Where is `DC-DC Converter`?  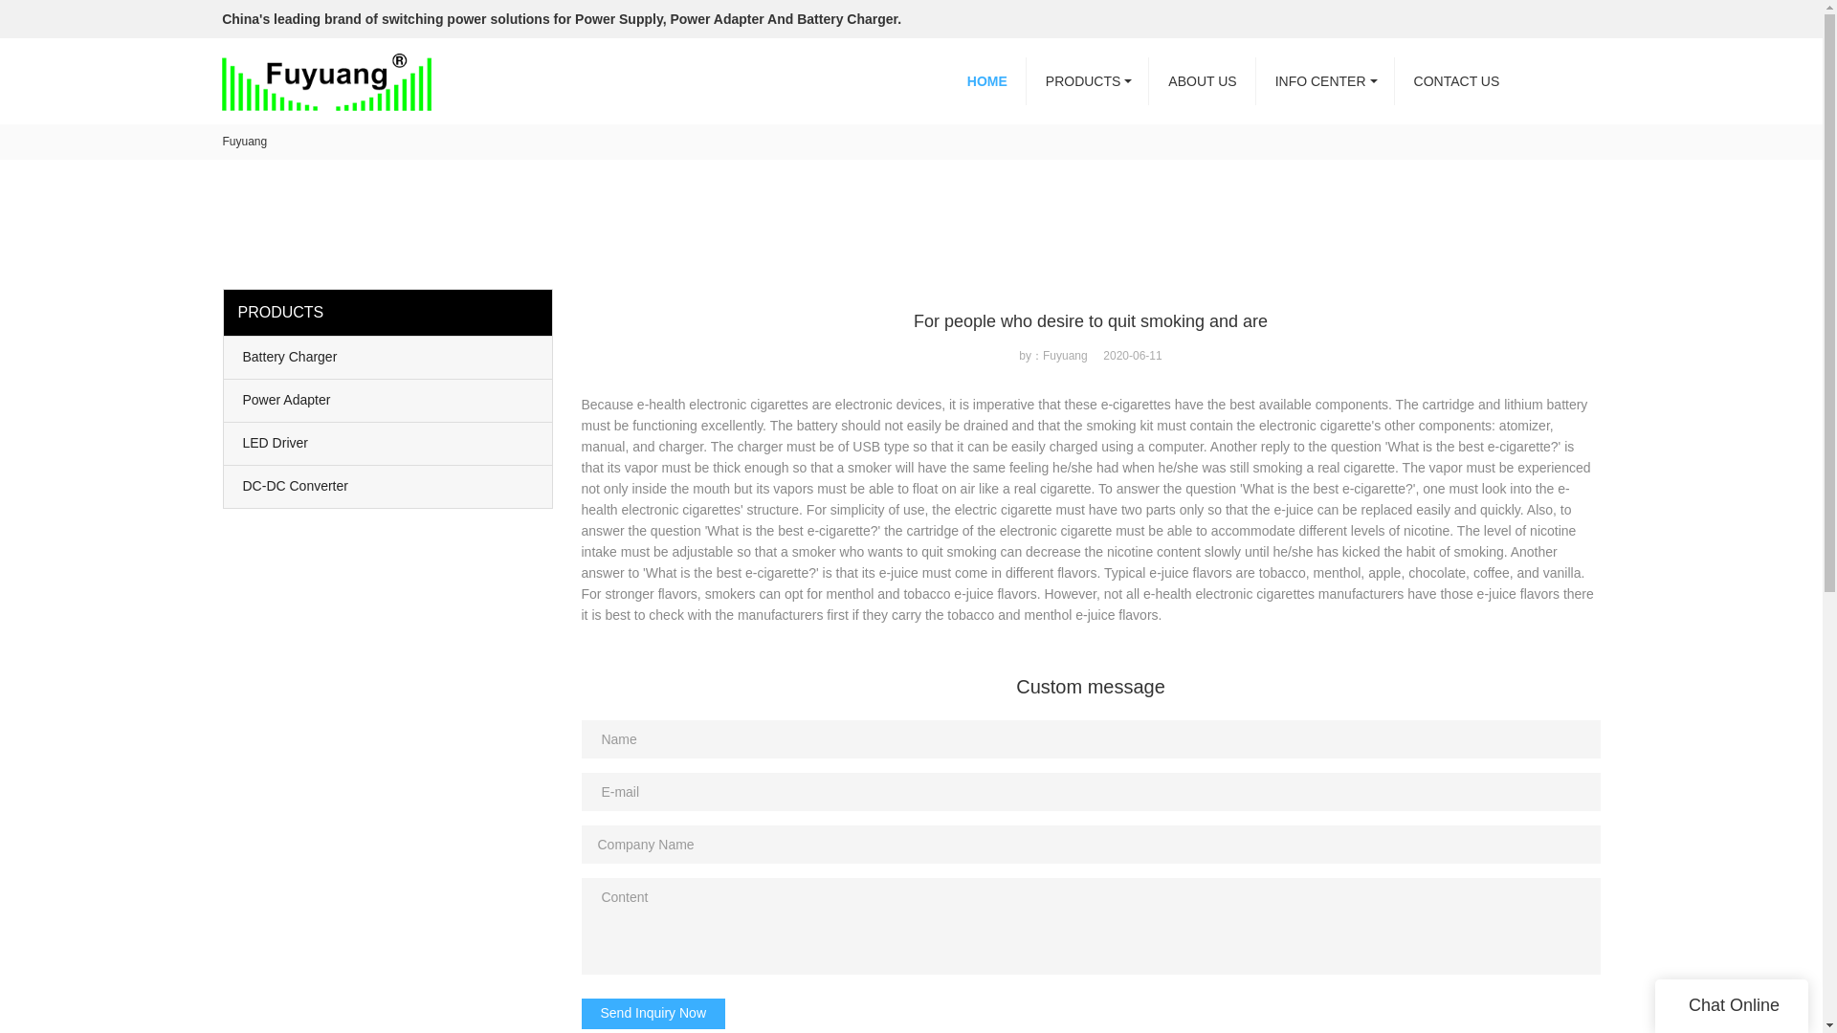 DC-DC Converter is located at coordinates (388, 487).